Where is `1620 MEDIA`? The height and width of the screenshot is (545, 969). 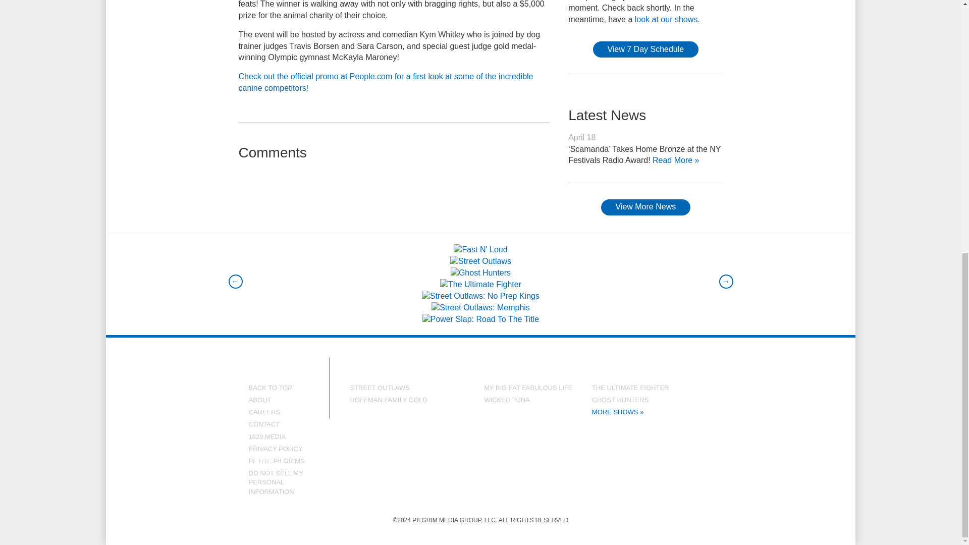
1620 MEDIA is located at coordinates (279, 437).